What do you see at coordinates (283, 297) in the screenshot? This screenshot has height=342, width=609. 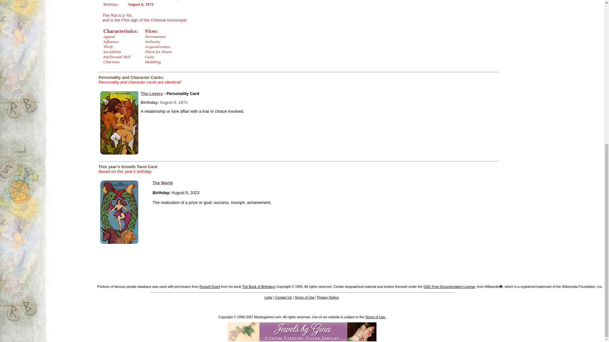 I see `Contact Us` at bounding box center [283, 297].